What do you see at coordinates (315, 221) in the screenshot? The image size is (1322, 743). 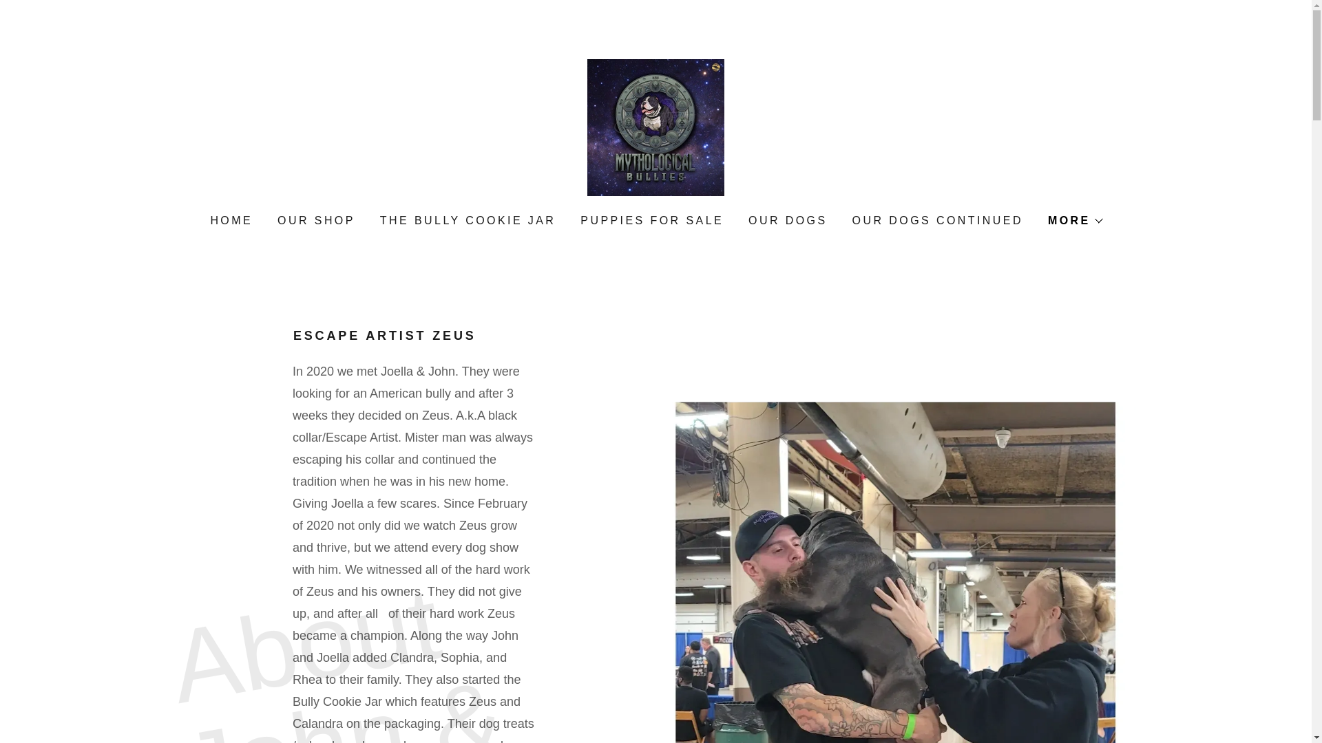 I see `OUR SHOP` at bounding box center [315, 221].